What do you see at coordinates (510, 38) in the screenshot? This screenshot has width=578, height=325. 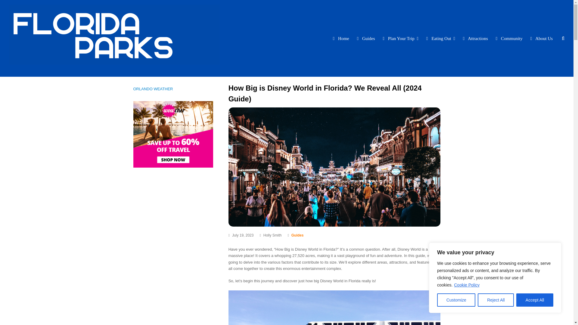 I see `Community` at bounding box center [510, 38].